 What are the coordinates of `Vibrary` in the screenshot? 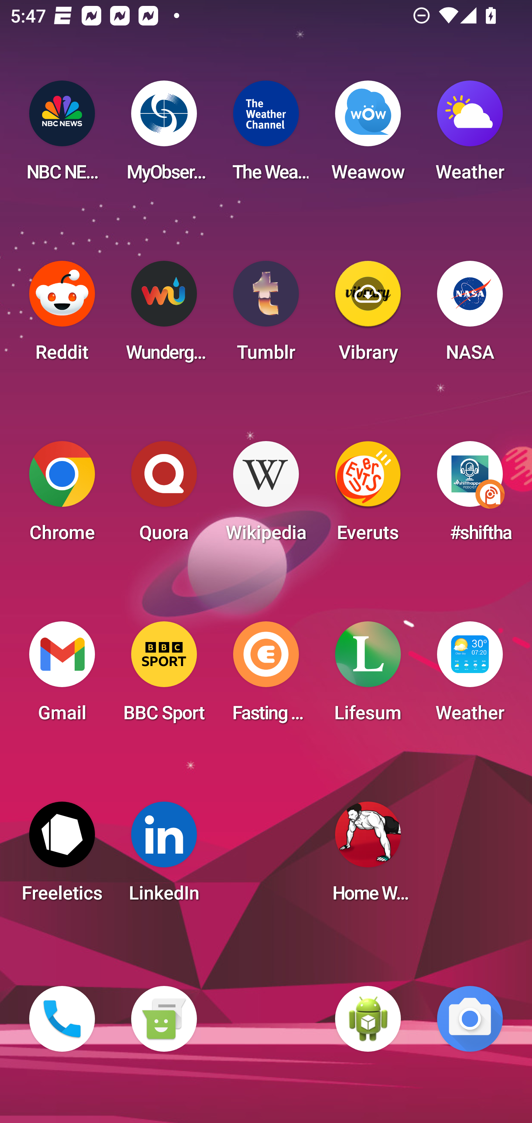 It's located at (368, 315).